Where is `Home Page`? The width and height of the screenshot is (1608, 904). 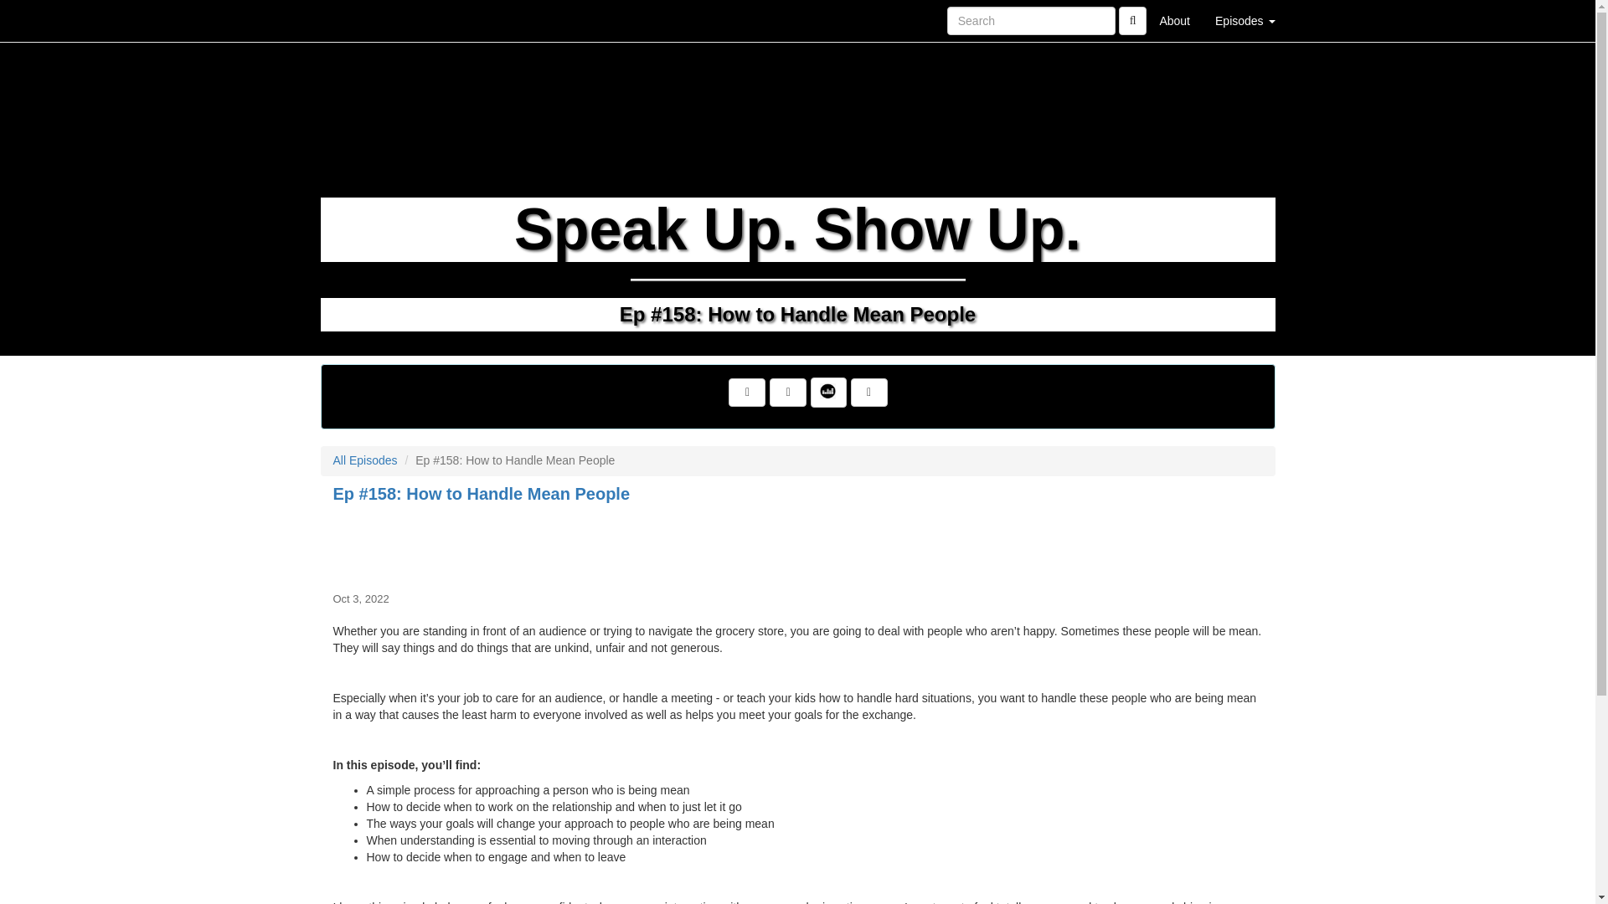 Home Page is located at coordinates (354, 20).